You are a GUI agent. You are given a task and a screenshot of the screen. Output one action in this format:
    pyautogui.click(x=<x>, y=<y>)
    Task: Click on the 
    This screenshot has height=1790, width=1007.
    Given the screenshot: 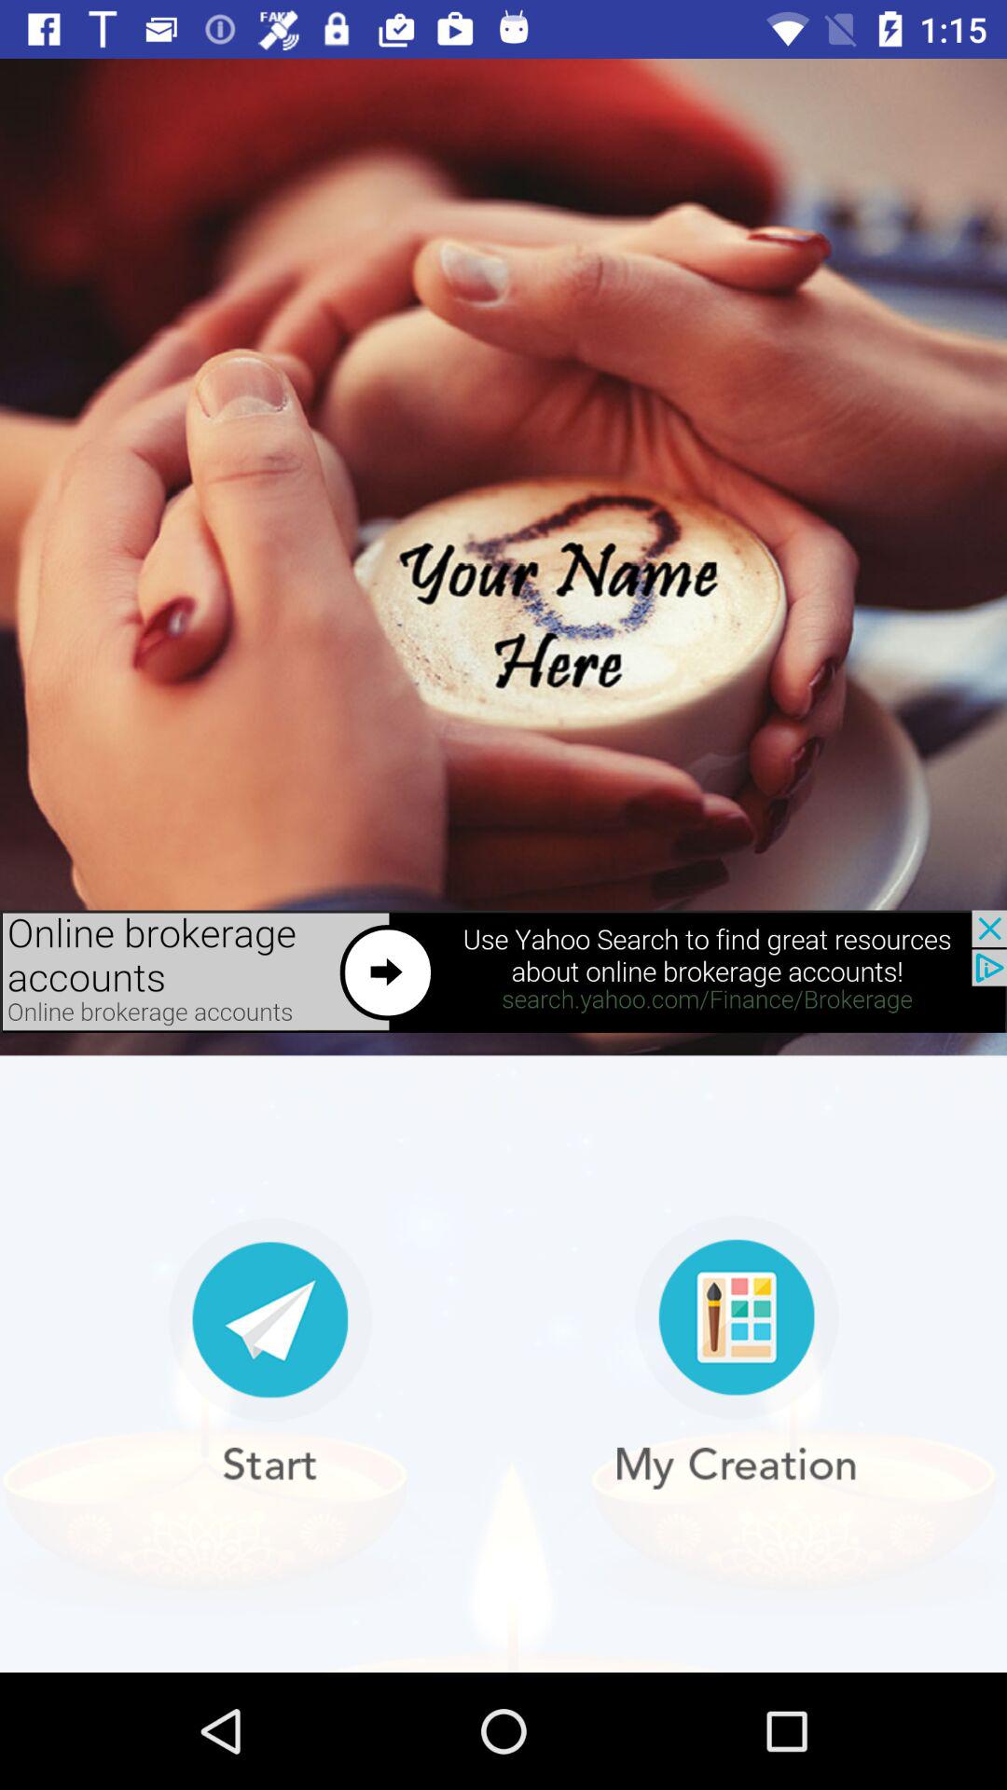 What is the action you would take?
    pyautogui.click(x=737, y=1352)
    